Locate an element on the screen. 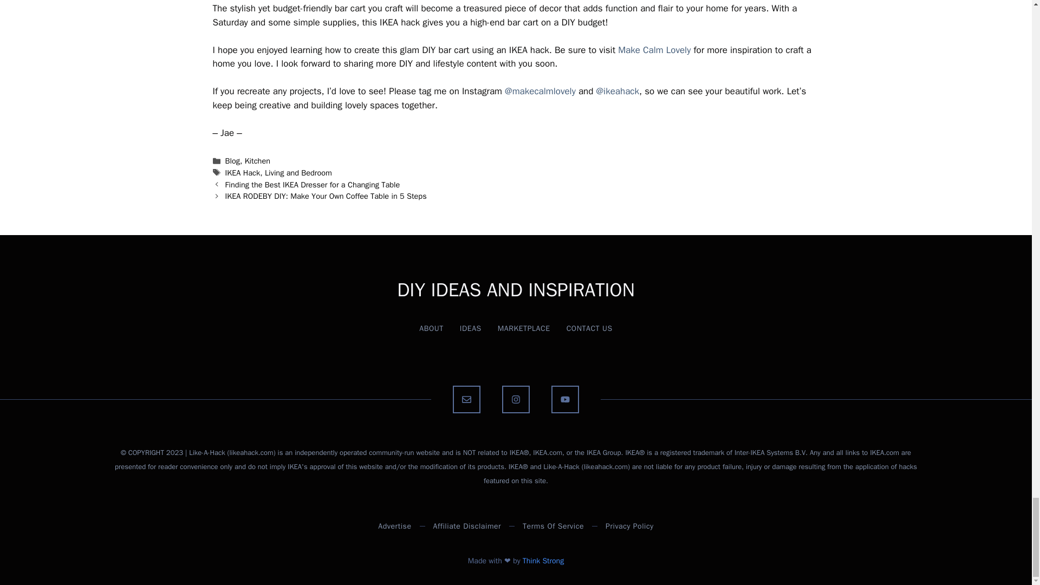 This screenshot has height=585, width=1040. ABOUT is located at coordinates (431, 328).